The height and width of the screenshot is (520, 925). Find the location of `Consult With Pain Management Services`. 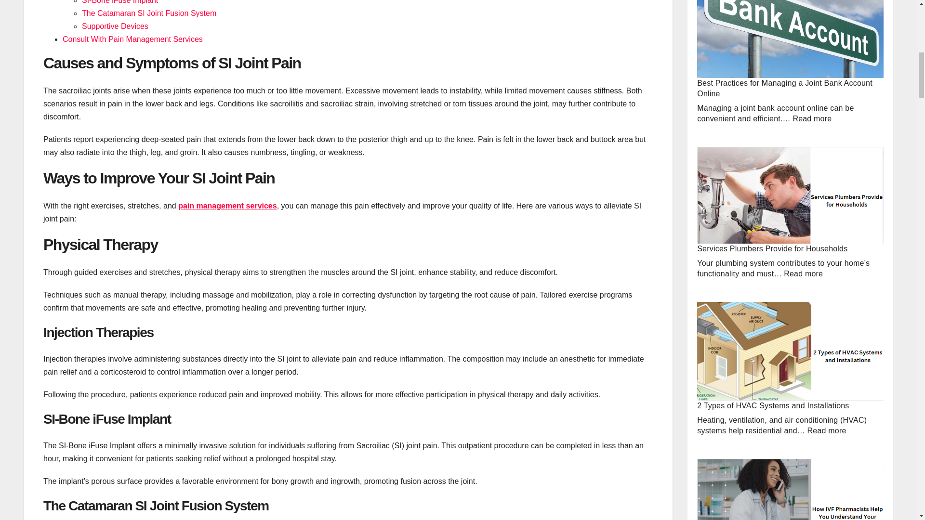

Consult With Pain Management Services is located at coordinates (132, 39).